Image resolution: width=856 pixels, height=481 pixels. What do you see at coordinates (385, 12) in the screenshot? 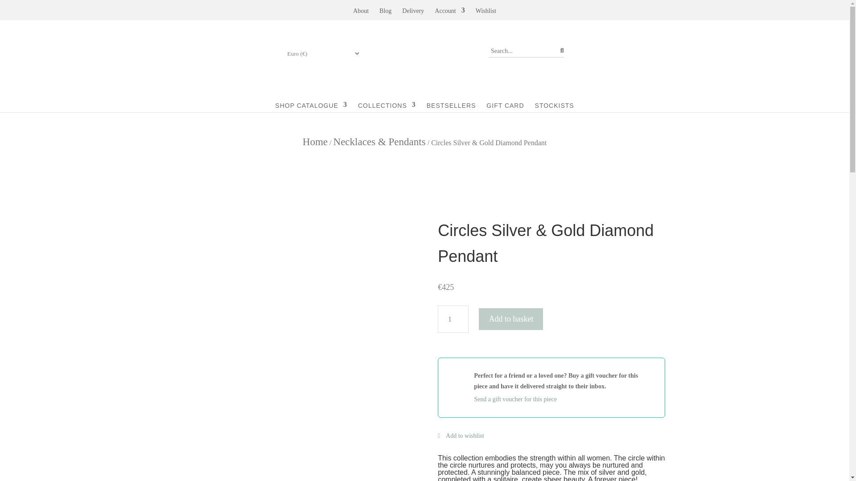
I see `Blog` at bounding box center [385, 12].